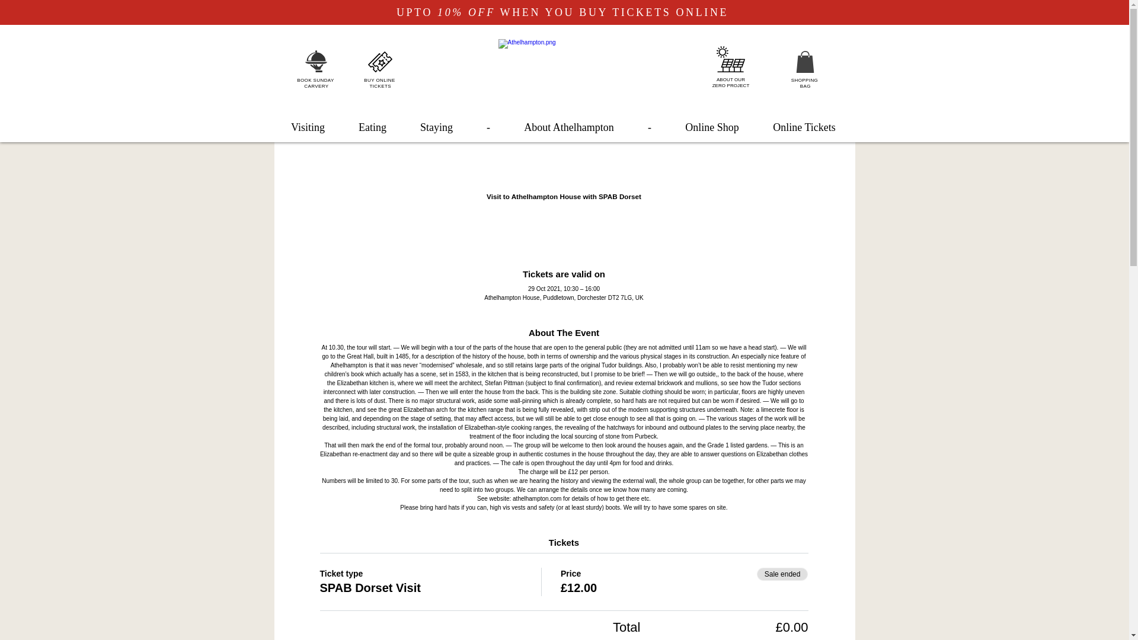 This screenshot has width=1138, height=640. Describe the element at coordinates (481, 12) in the screenshot. I see `OFF` at that location.